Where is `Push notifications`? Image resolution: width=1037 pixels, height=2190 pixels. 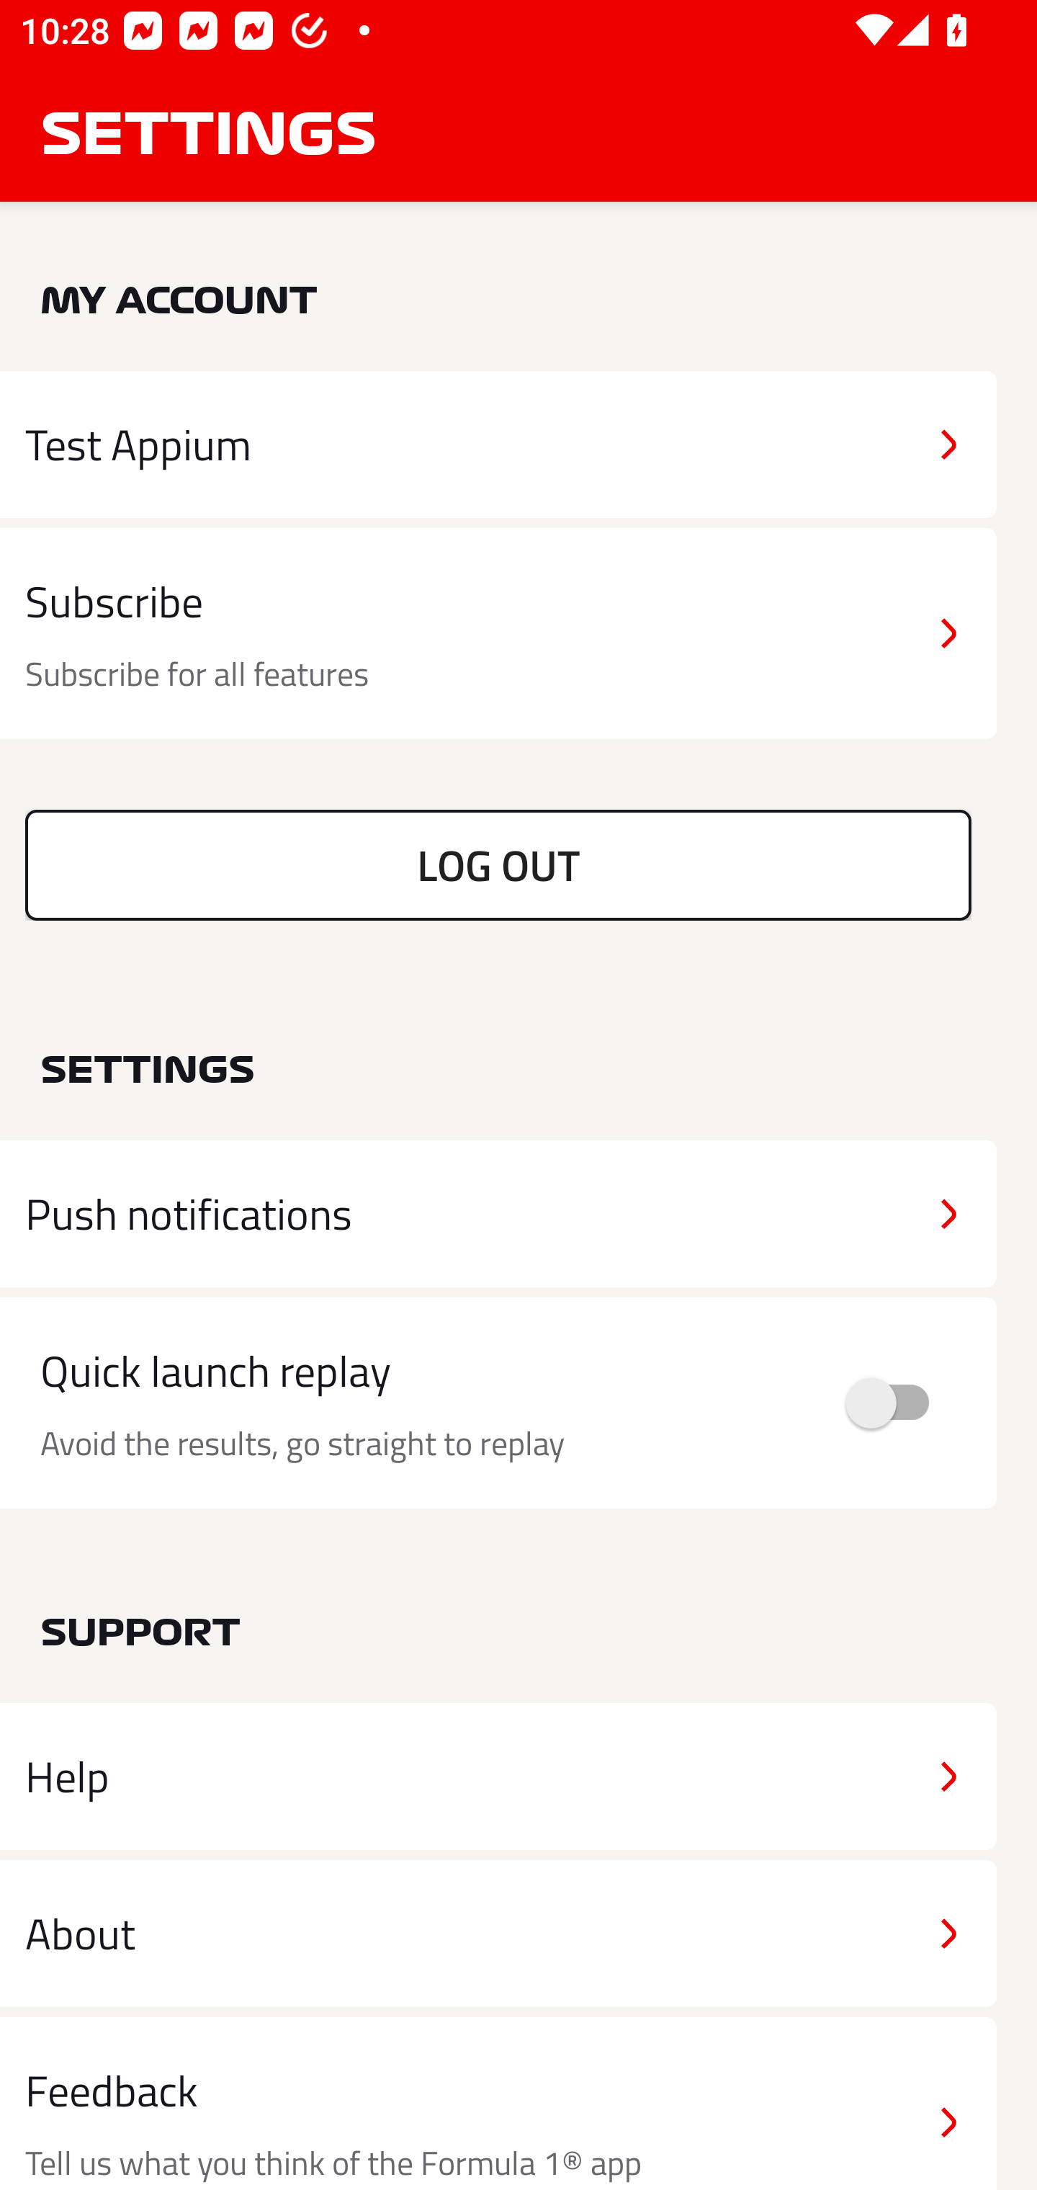
Push notifications is located at coordinates (498, 1214).